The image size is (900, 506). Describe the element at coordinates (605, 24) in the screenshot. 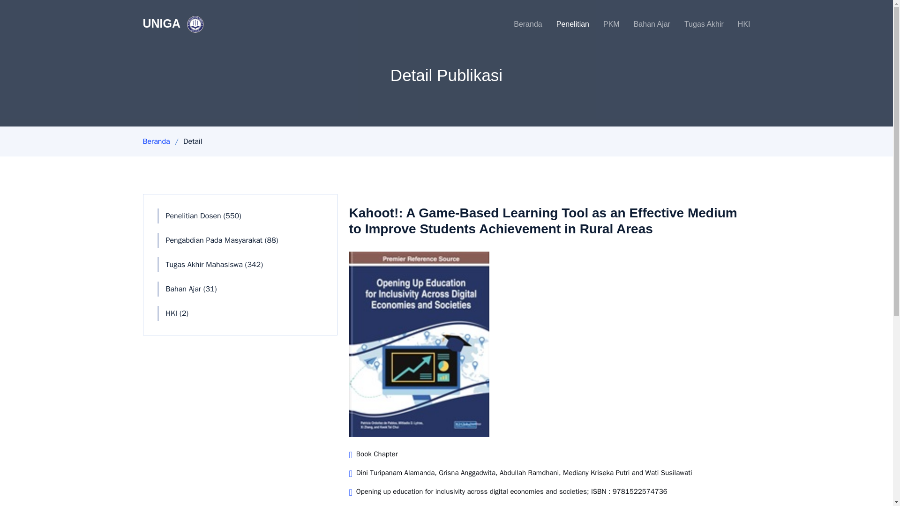

I see `PKM` at that location.